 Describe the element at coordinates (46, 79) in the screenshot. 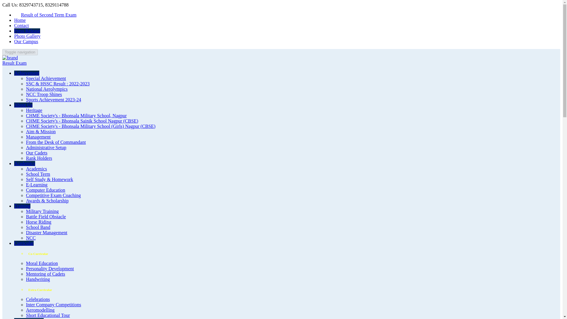

I see `Special Achievement` at that location.